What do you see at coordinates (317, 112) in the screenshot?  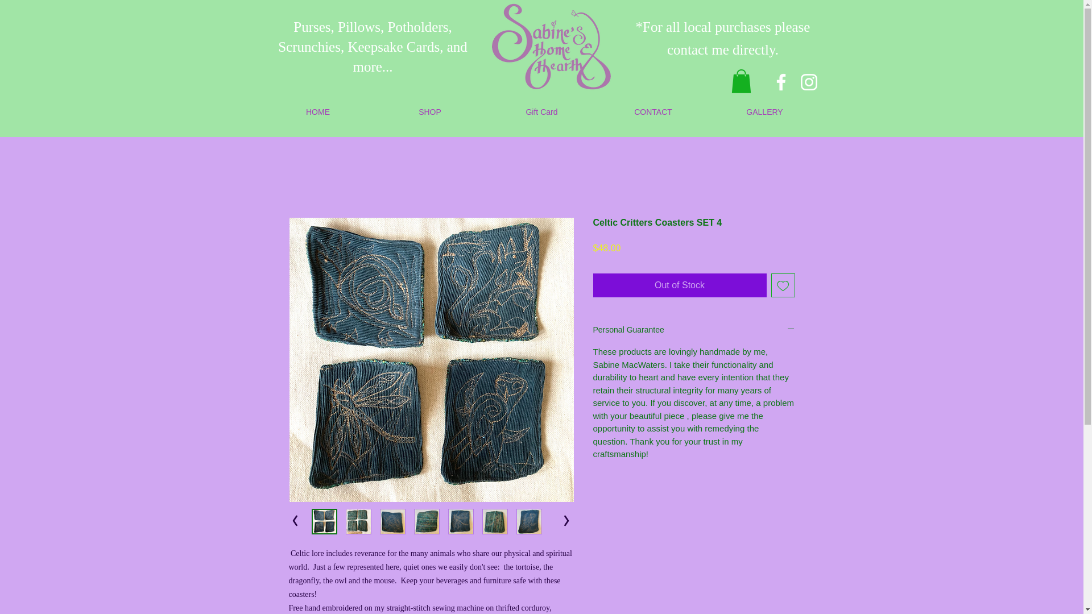 I see `HOME` at bounding box center [317, 112].